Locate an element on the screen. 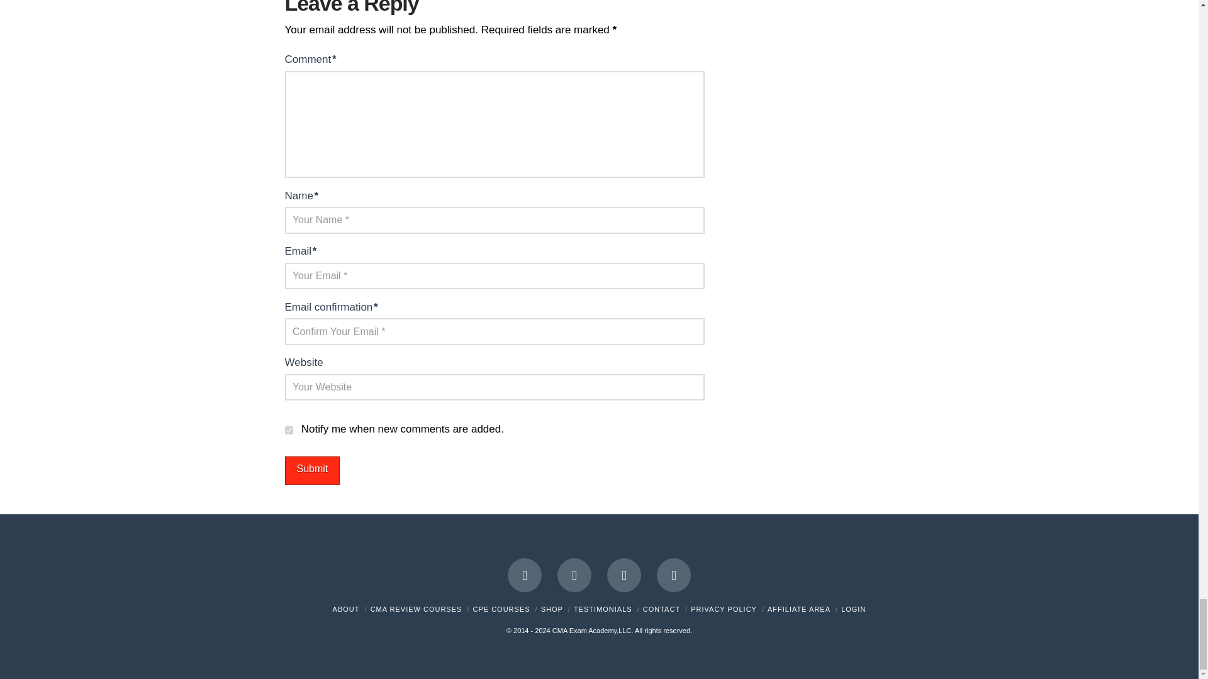 The height and width of the screenshot is (679, 1208). YouTube is located at coordinates (624, 575).